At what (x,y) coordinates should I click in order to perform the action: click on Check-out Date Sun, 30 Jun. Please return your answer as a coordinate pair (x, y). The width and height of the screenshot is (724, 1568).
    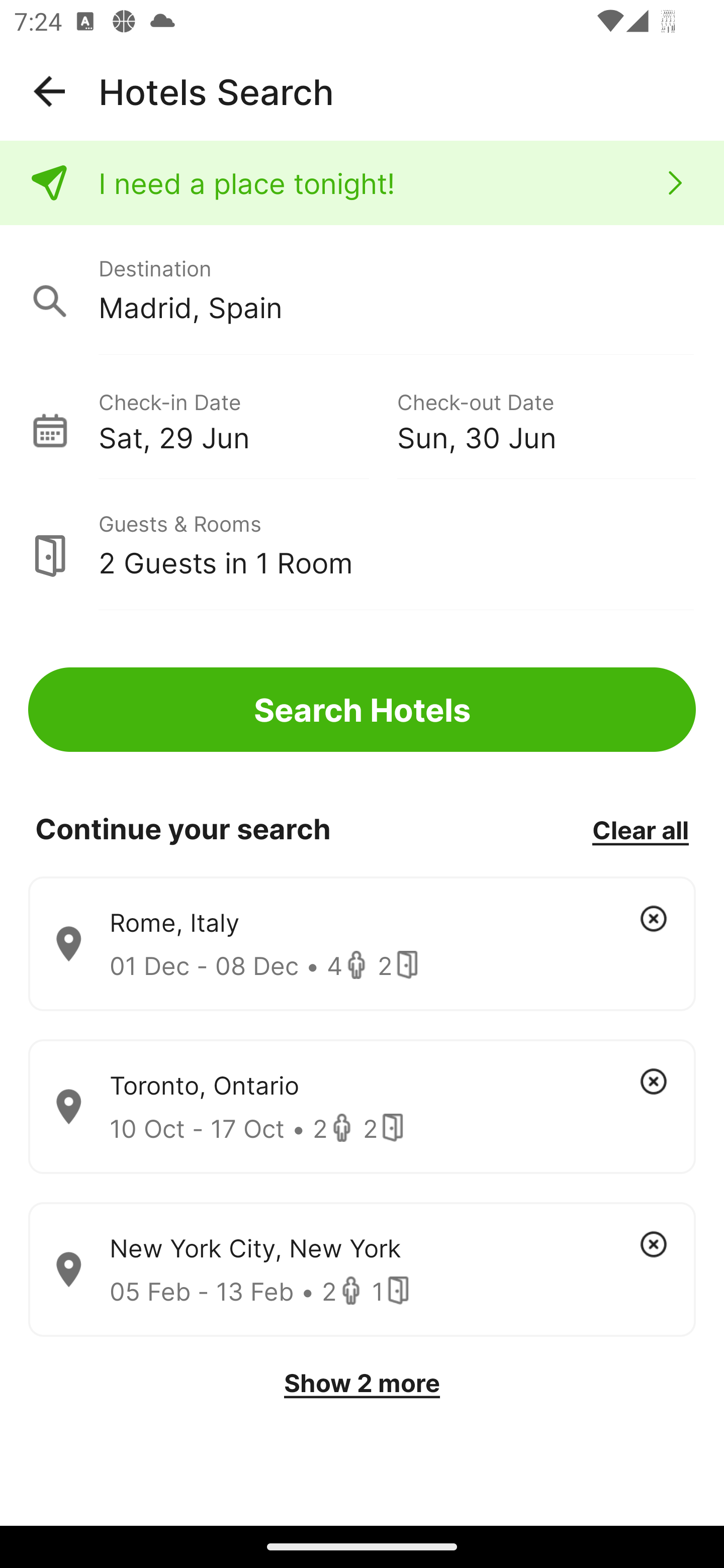
    Looking at the image, I should click on (546, 419).